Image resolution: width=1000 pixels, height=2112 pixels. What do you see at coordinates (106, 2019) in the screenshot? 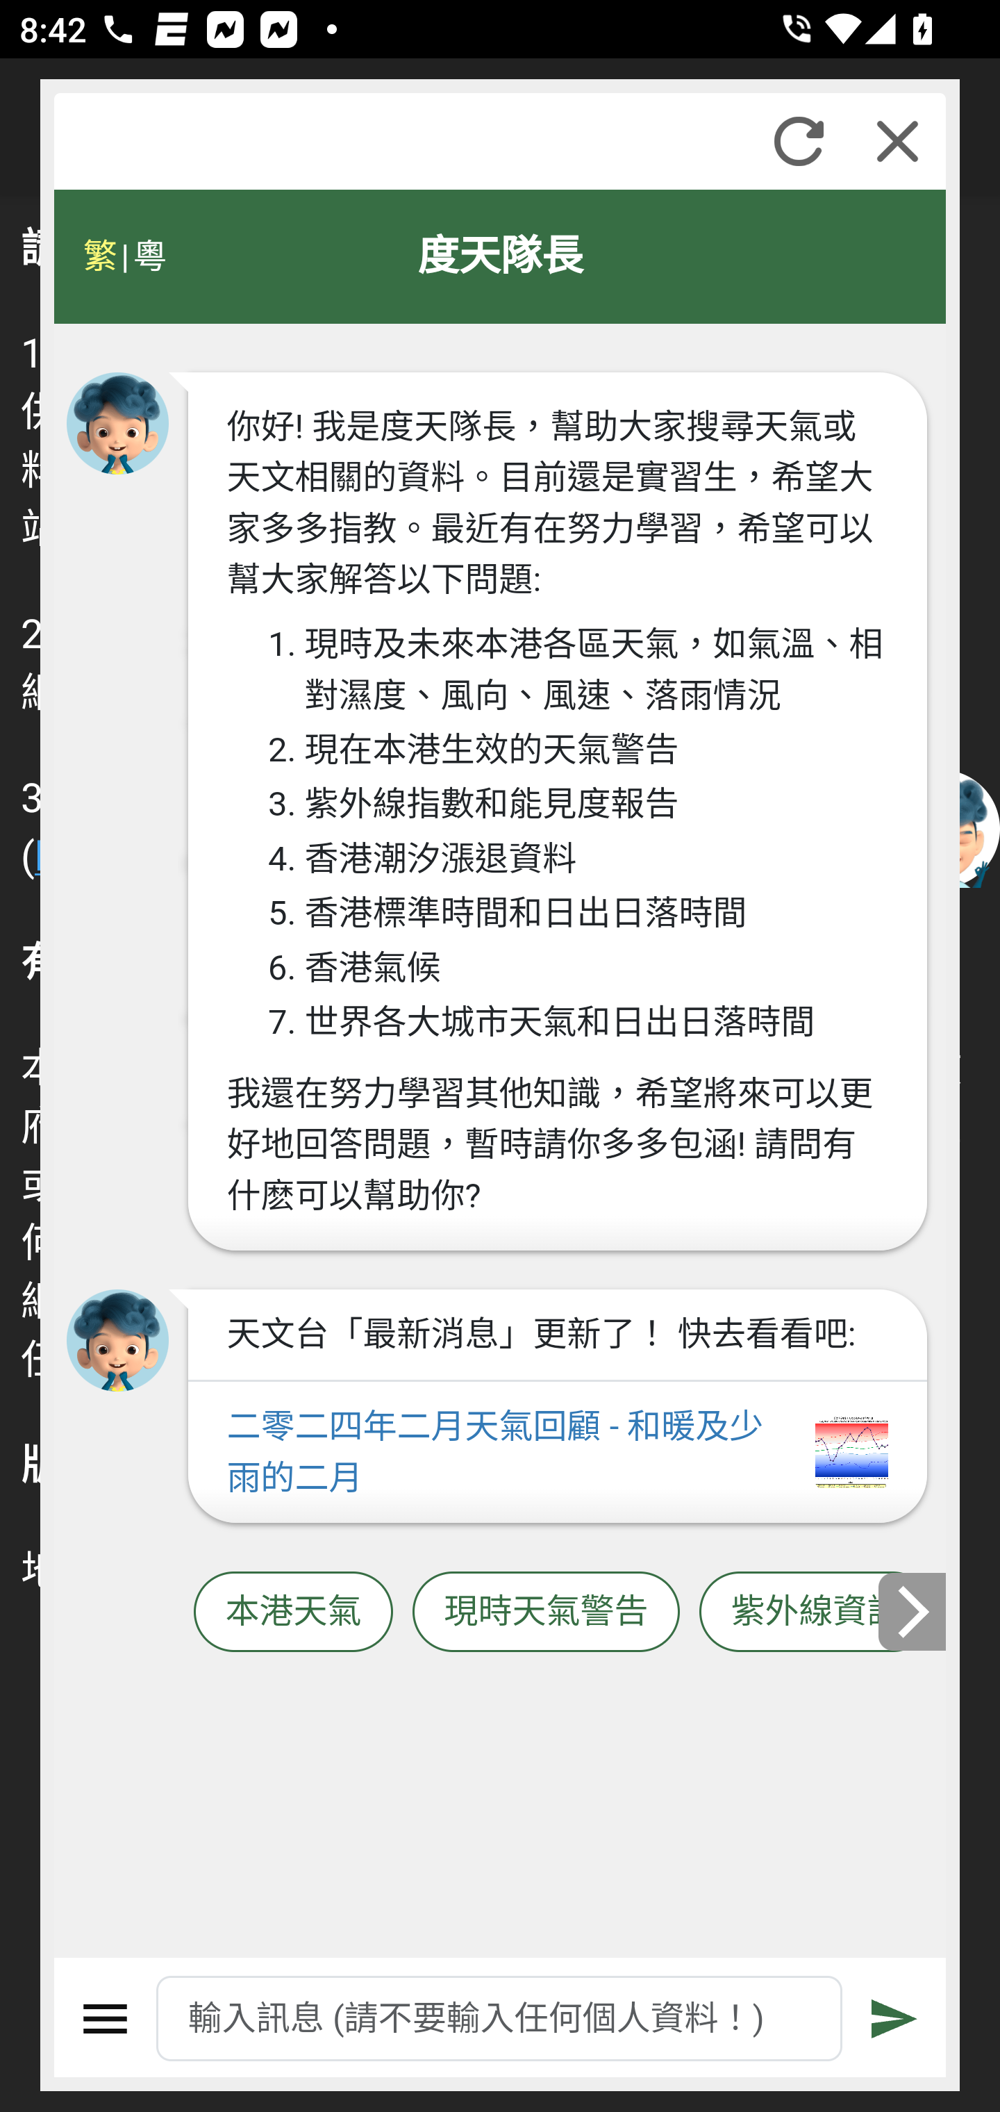
I see `選單` at bounding box center [106, 2019].